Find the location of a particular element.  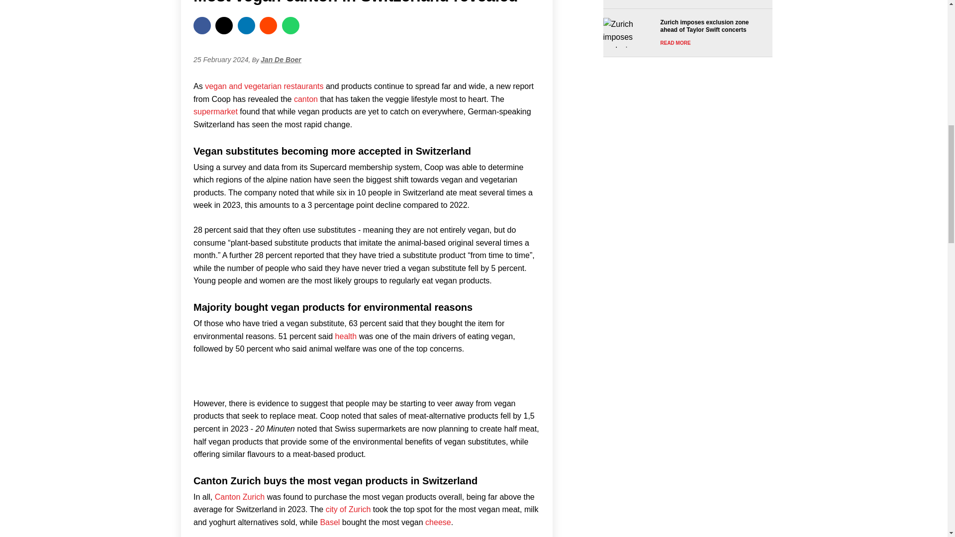

Zurich imposes exclusion zone ahead of Taylor Swift concerts is located at coordinates (684, 33).